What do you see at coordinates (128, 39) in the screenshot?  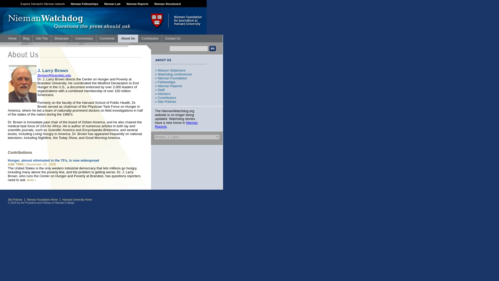 I see `About Us` at bounding box center [128, 39].